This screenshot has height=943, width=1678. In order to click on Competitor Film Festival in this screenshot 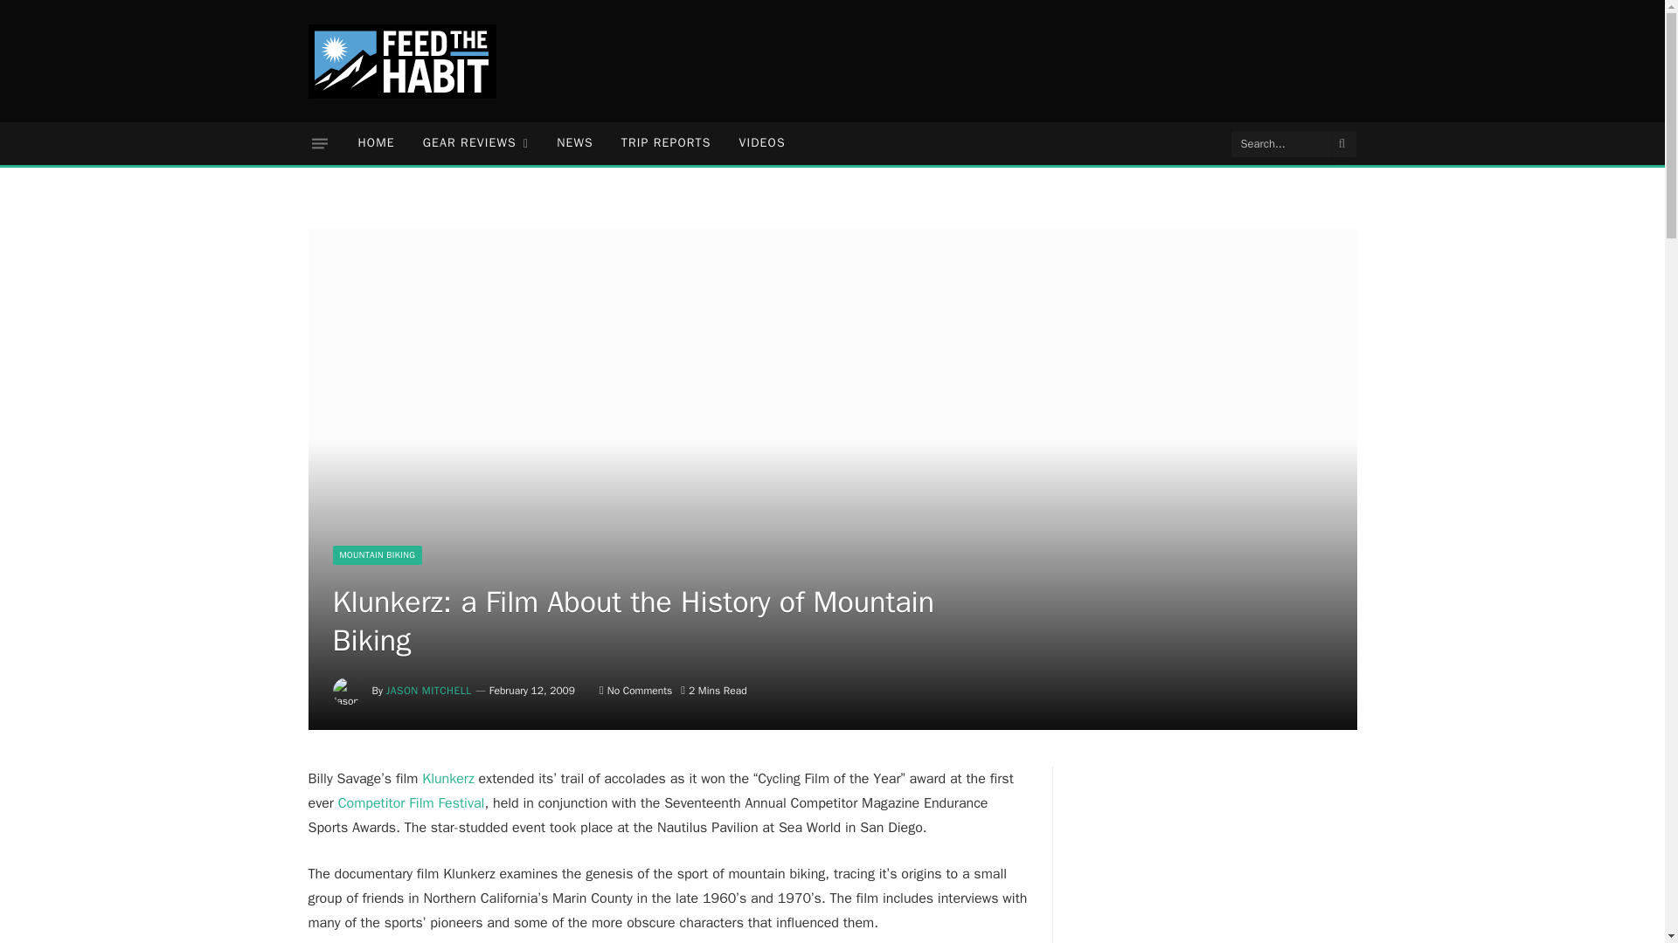, I will do `click(411, 803)`.